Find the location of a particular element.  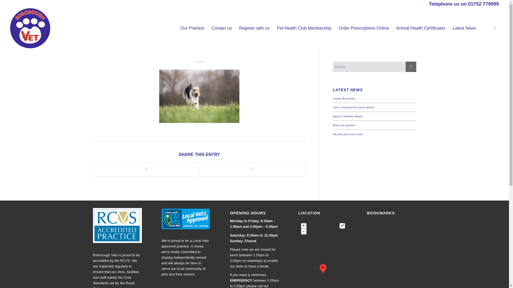

The diet starts next week! is located at coordinates (348, 134).